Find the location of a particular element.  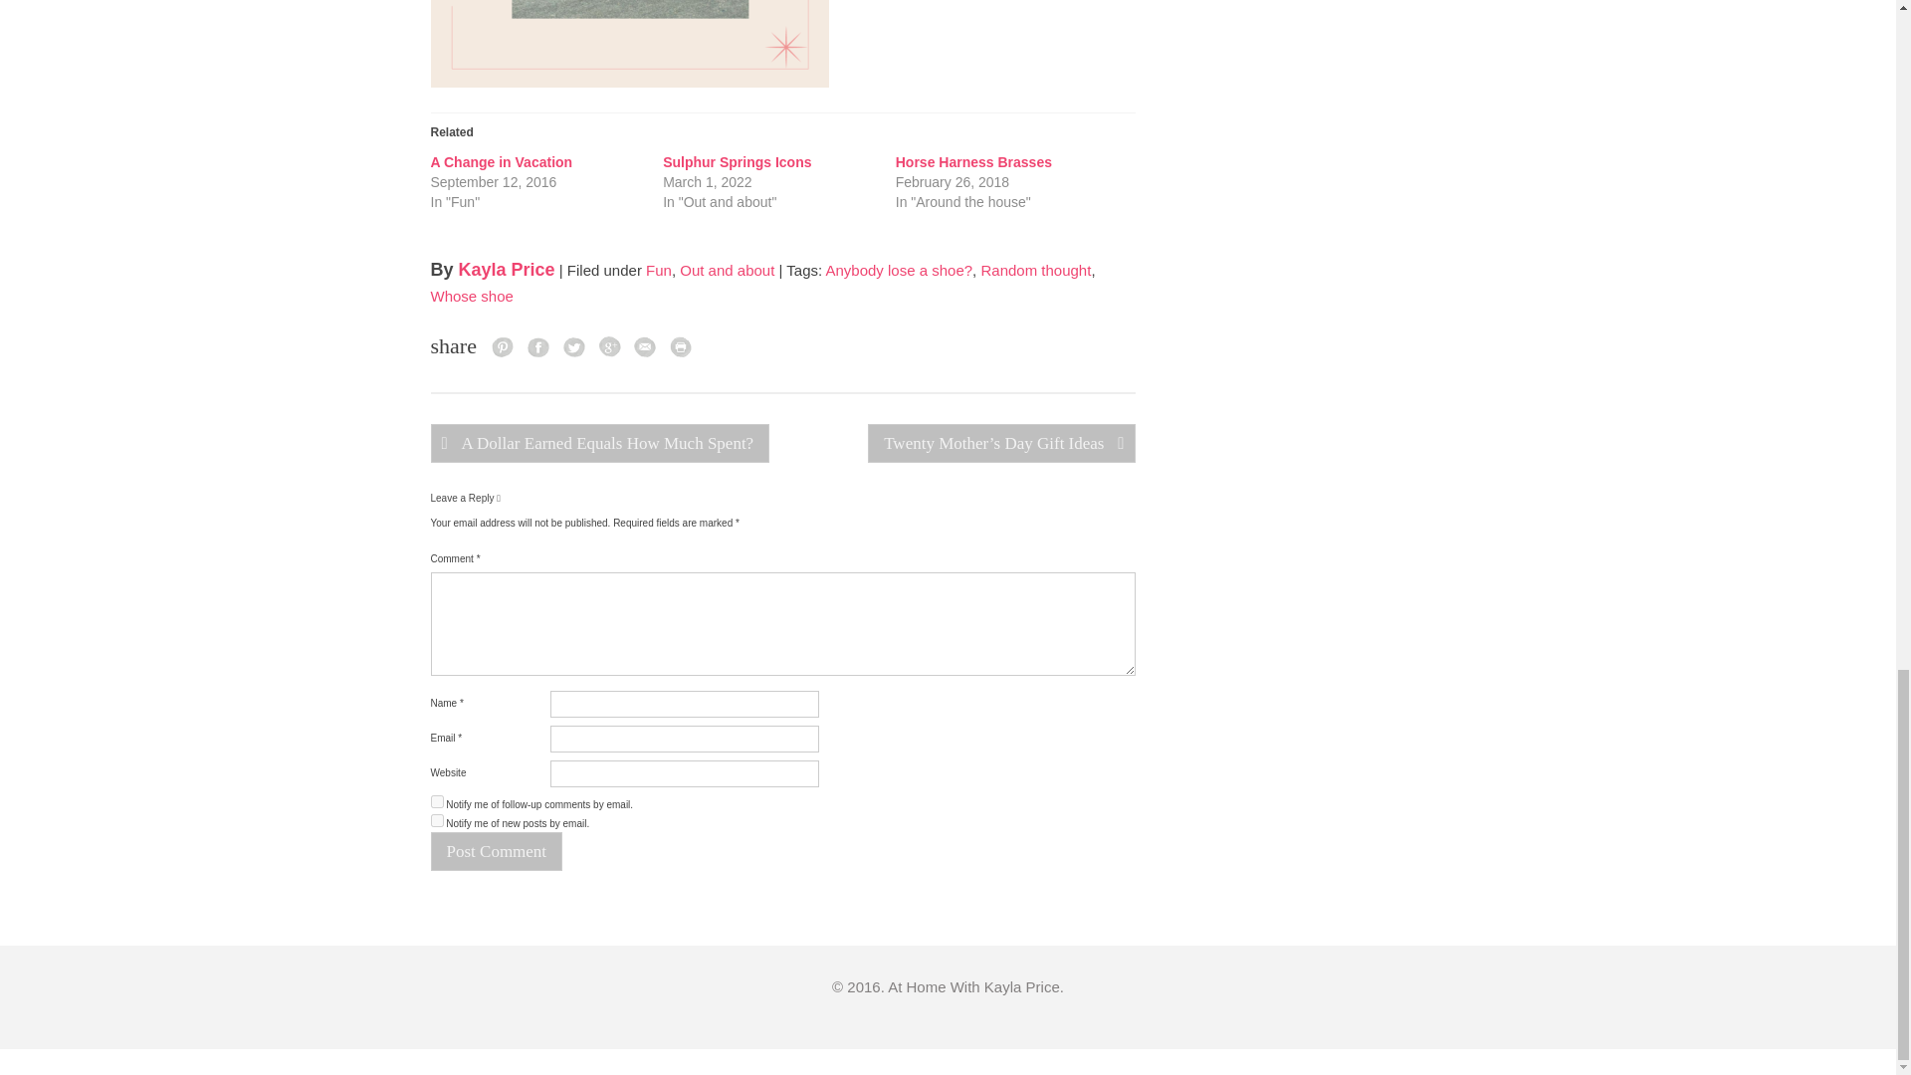

Sulphur Springs Icons is located at coordinates (737, 161).